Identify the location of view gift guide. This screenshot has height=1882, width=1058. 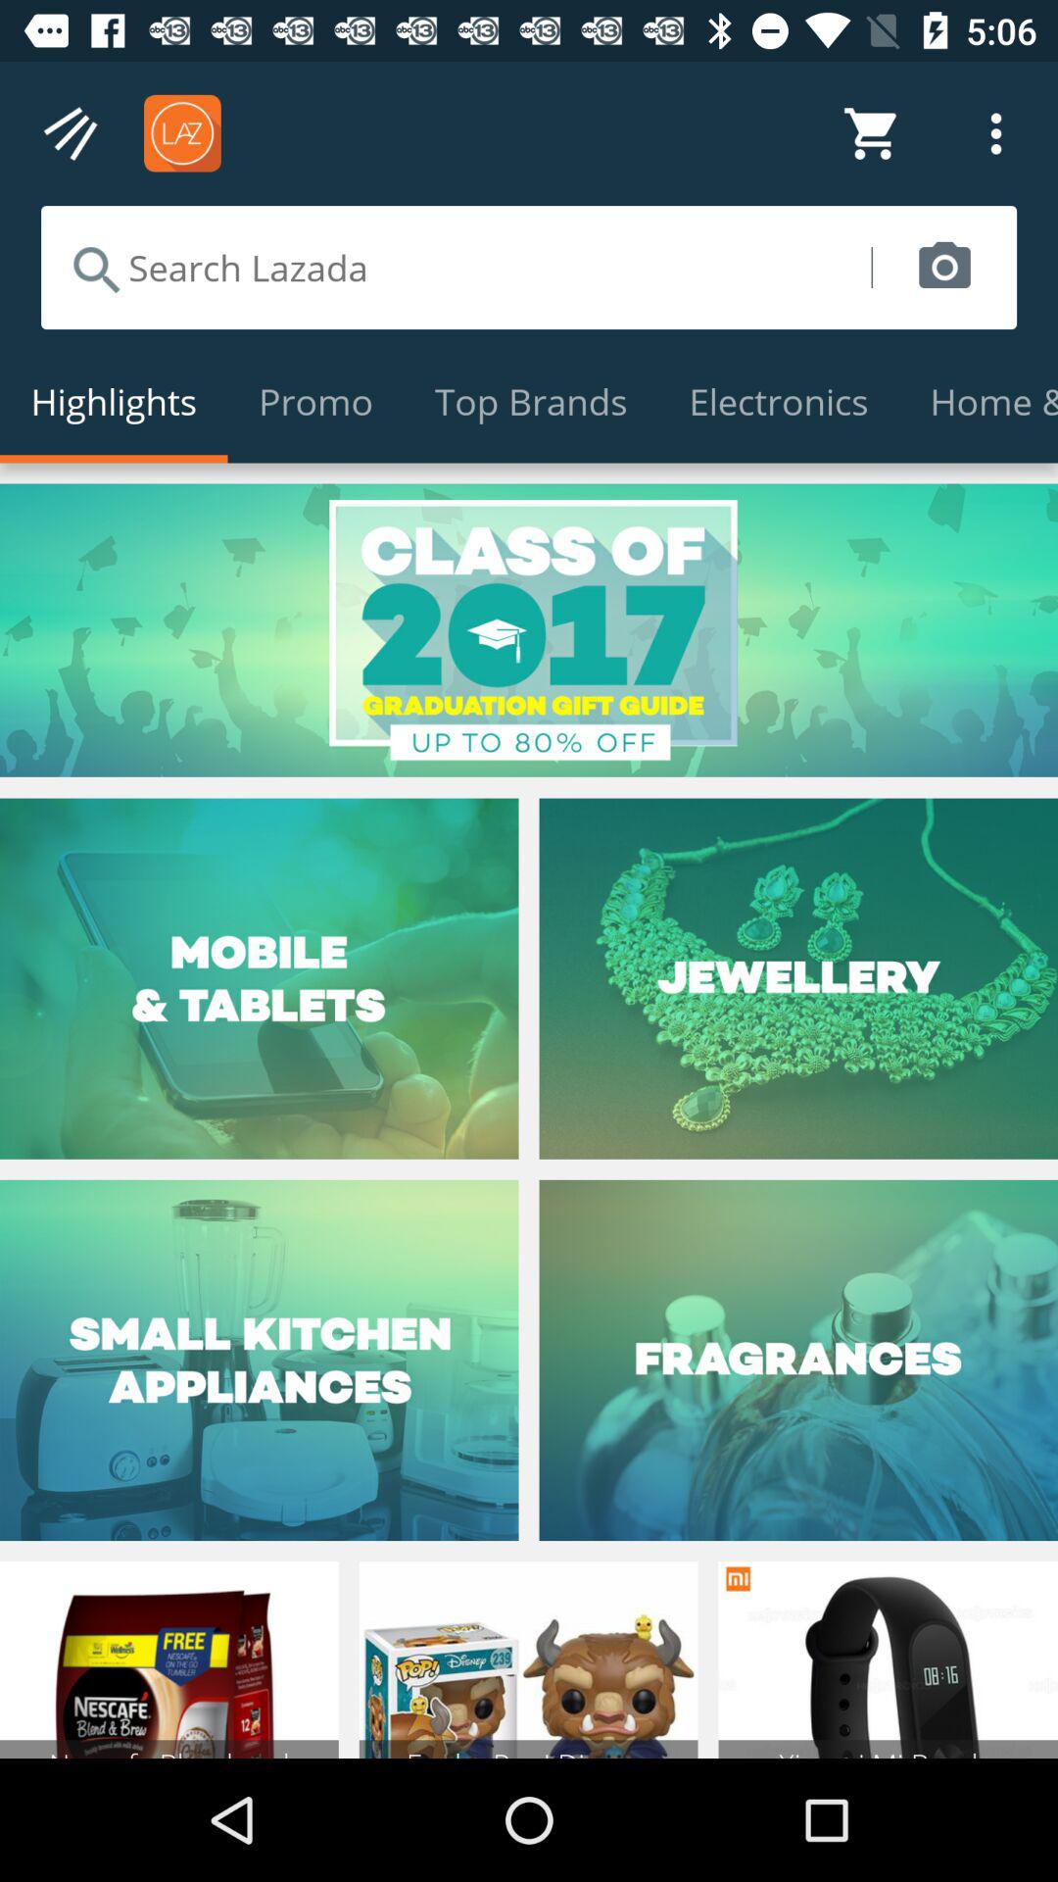
(529, 629).